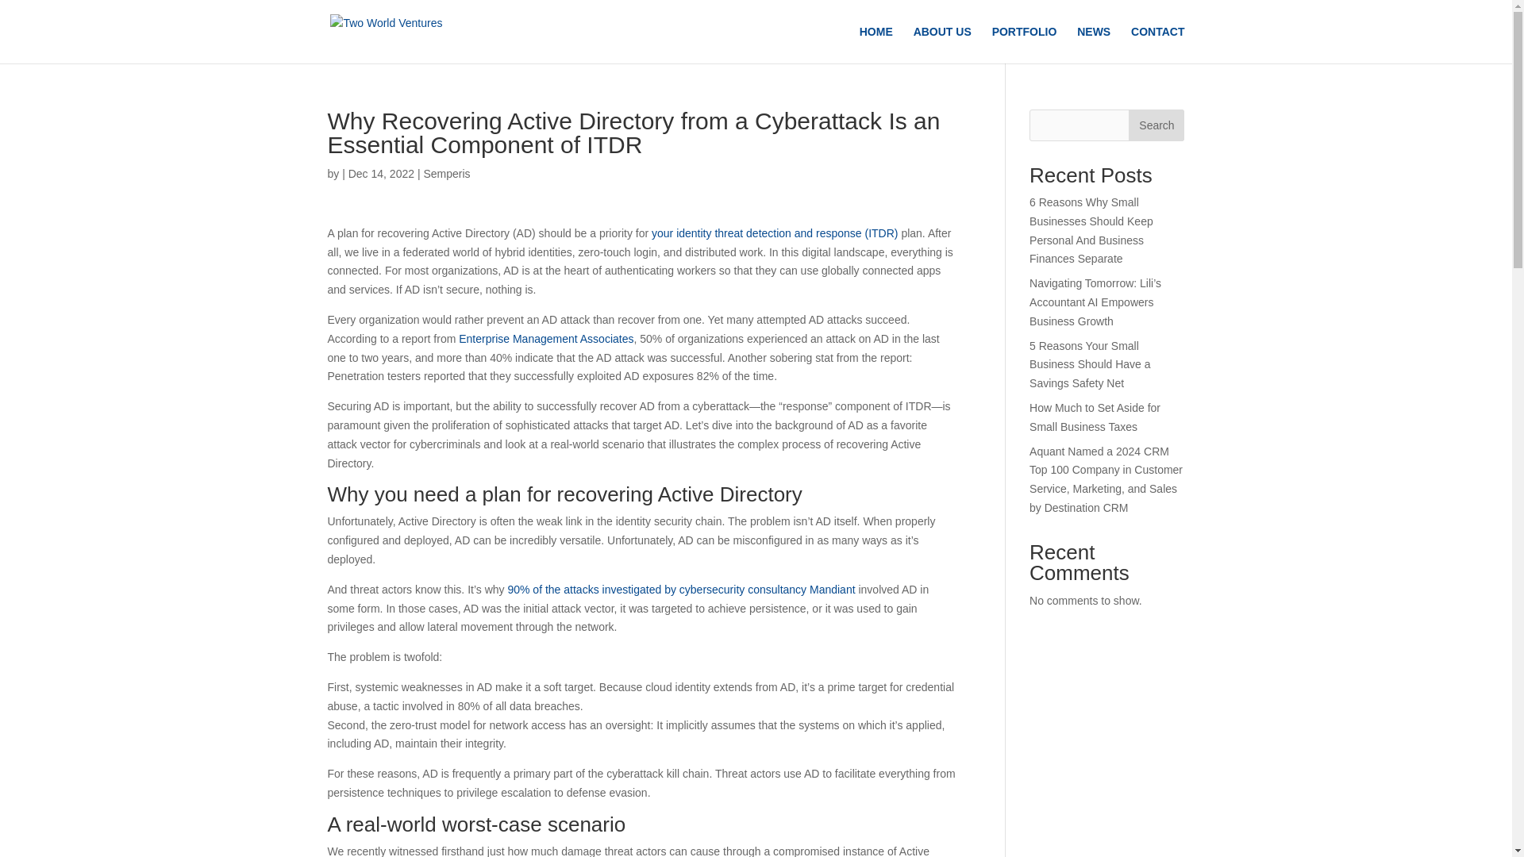  I want to click on How Much to Set Aside for Small Business Taxes, so click(1095, 417).